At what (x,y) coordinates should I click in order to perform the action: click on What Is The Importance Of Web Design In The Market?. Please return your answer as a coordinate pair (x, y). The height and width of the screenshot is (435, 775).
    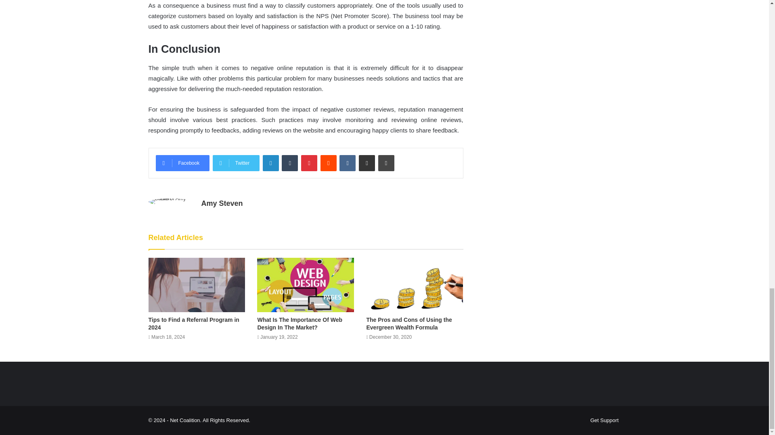
    Looking at the image, I should click on (300, 323).